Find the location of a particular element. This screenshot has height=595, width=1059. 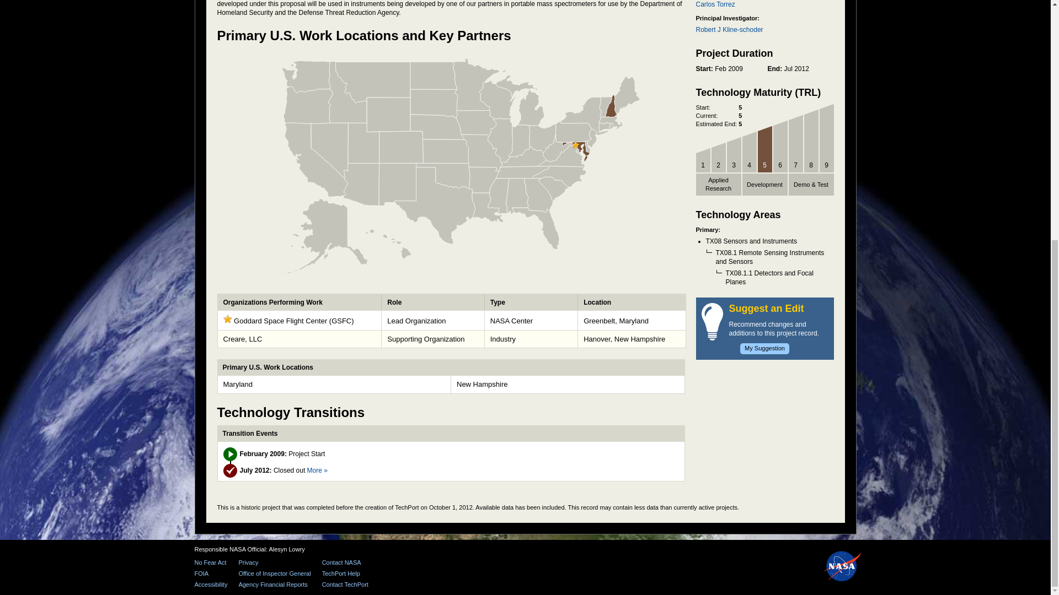

Agency Financial Reports is located at coordinates (274, 585).